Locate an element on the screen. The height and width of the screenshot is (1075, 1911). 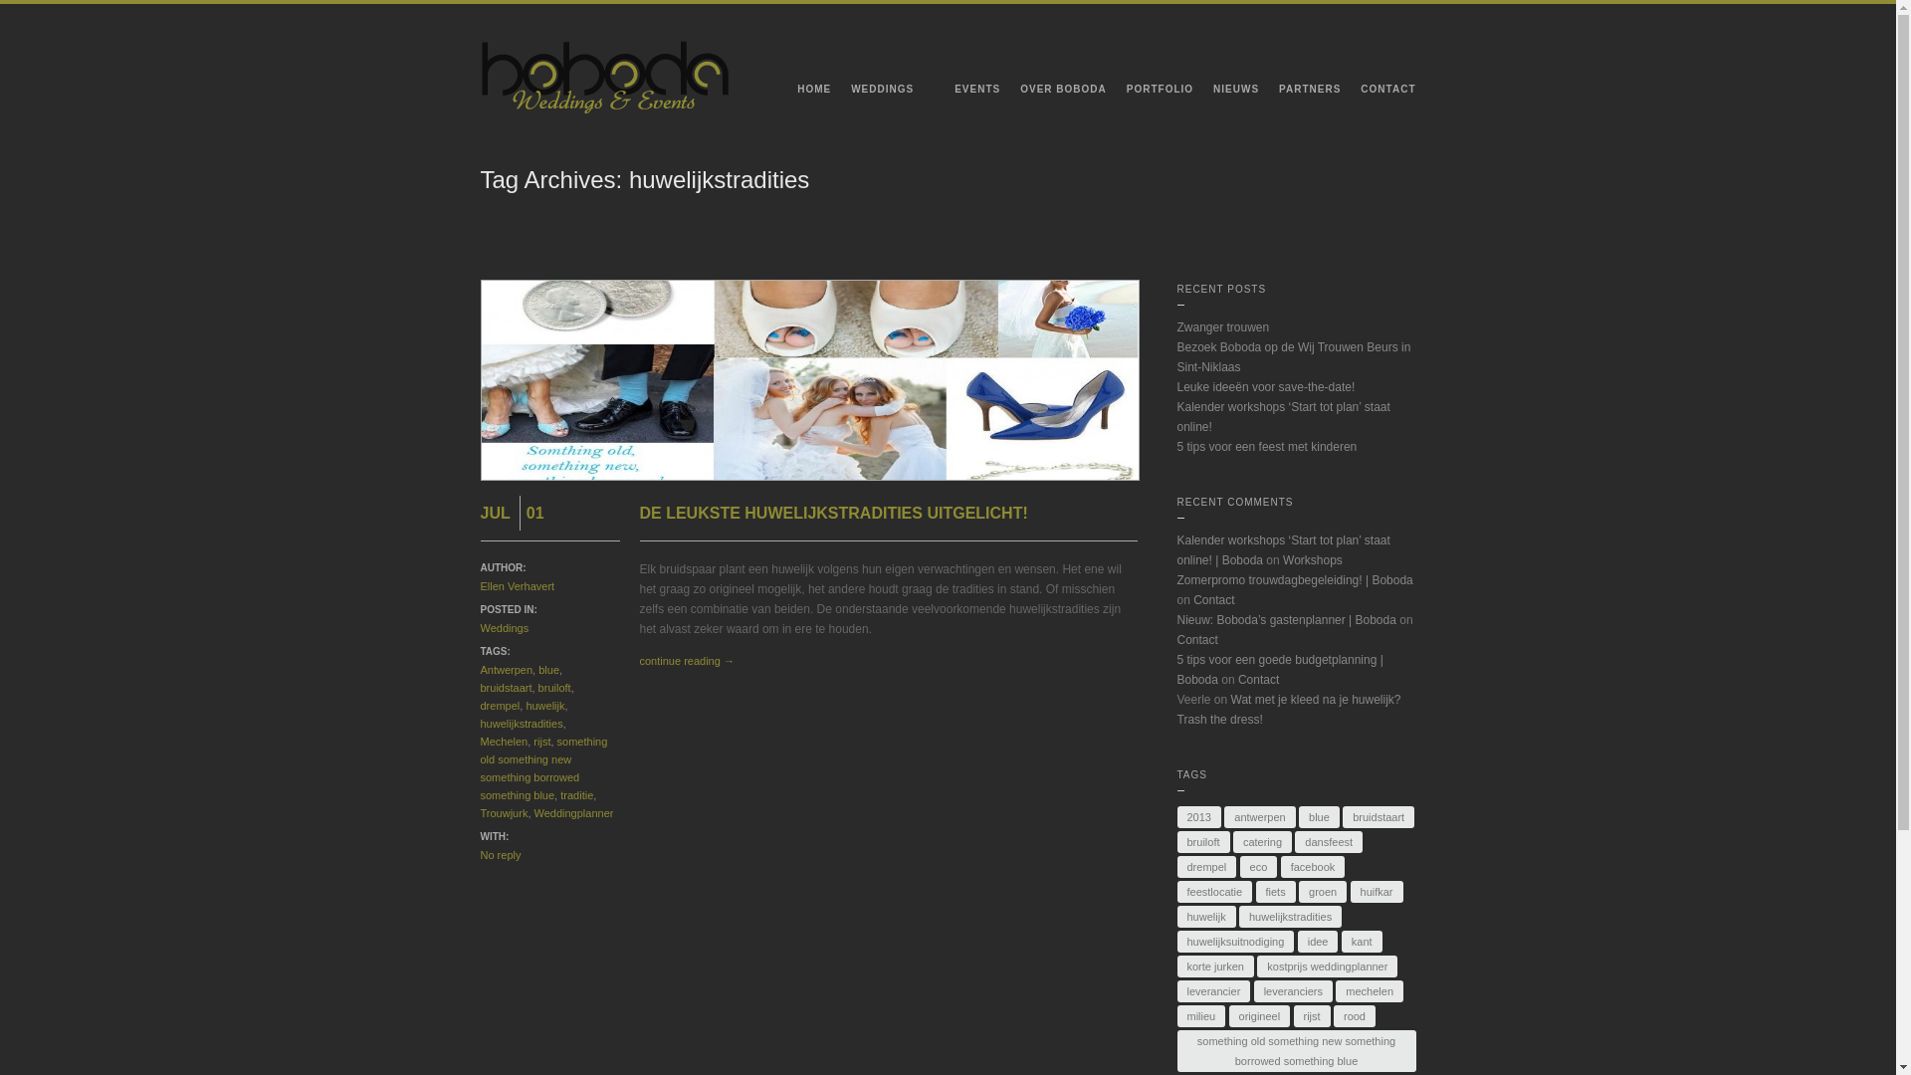
leverancier is located at coordinates (1213, 991).